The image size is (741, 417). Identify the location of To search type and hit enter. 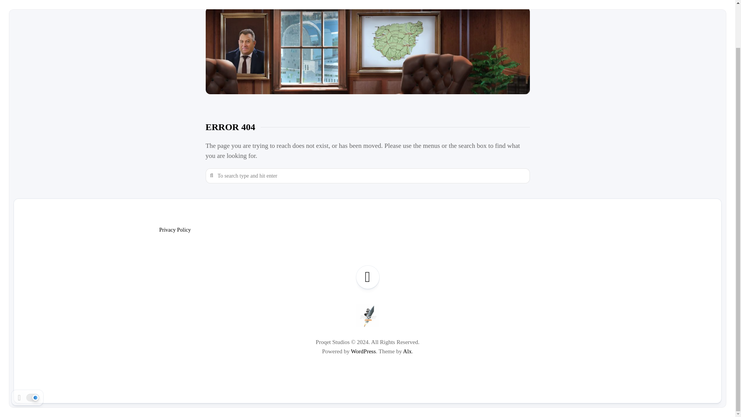
(367, 176).